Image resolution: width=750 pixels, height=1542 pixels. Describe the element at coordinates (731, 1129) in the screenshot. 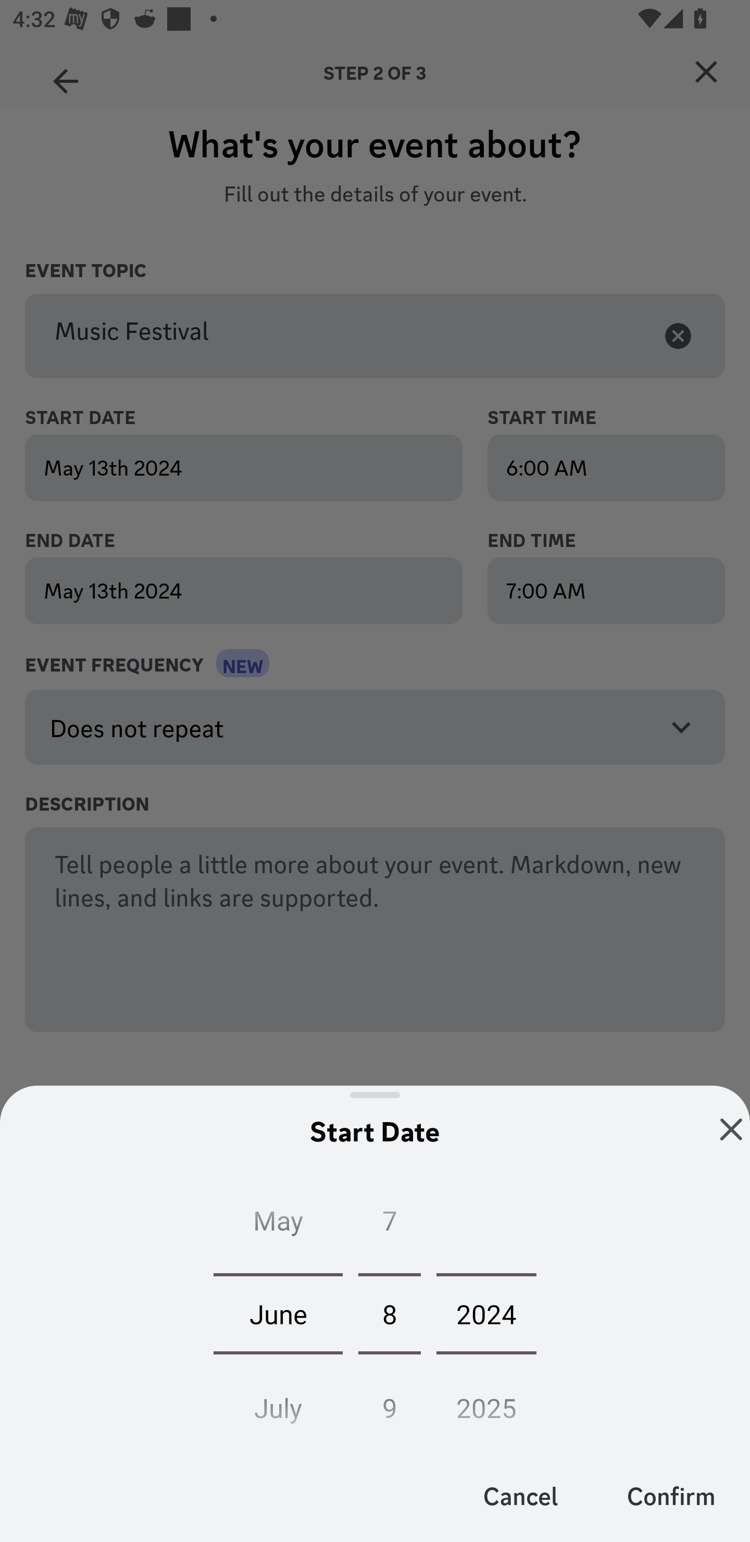

I see `Close` at that location.